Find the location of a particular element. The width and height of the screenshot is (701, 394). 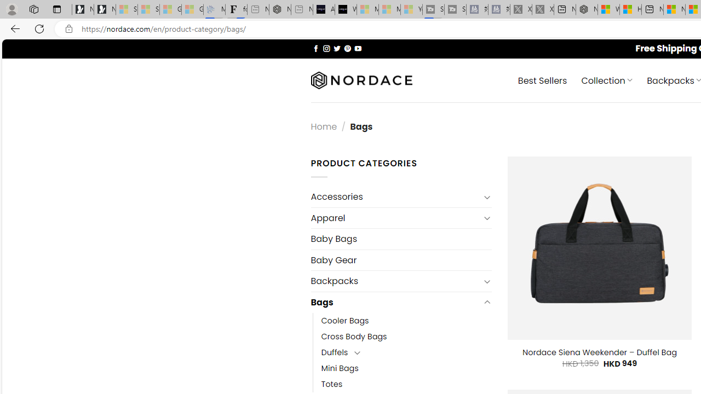

Follow on Instagram is located at coordinates (326, 48).